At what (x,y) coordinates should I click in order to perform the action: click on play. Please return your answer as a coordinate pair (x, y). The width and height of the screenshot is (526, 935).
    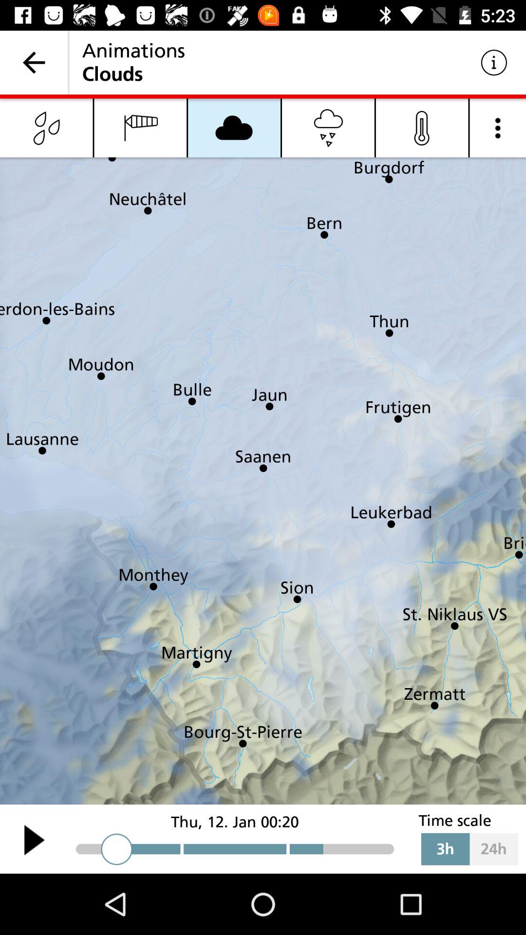
    Looking at the image, I should click on (34, 840).